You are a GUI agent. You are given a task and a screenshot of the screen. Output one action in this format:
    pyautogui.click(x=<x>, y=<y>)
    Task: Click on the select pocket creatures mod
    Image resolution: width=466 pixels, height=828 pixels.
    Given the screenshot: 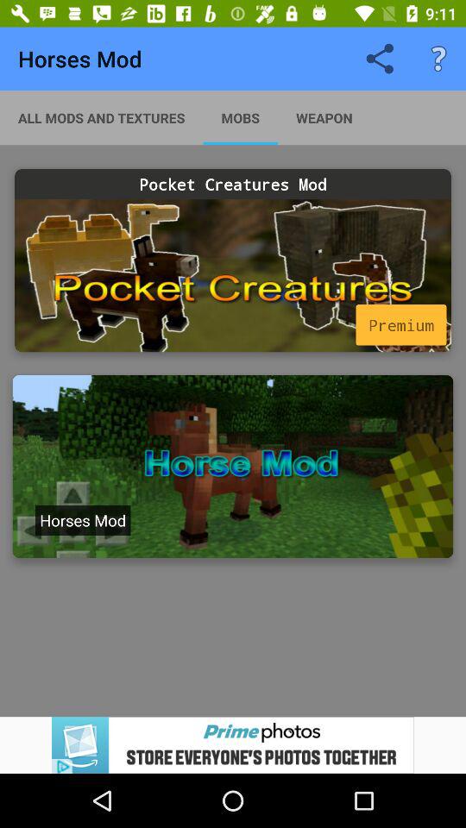 What is the action you would take?
    pyautogui.click(x=233, y=276)
    